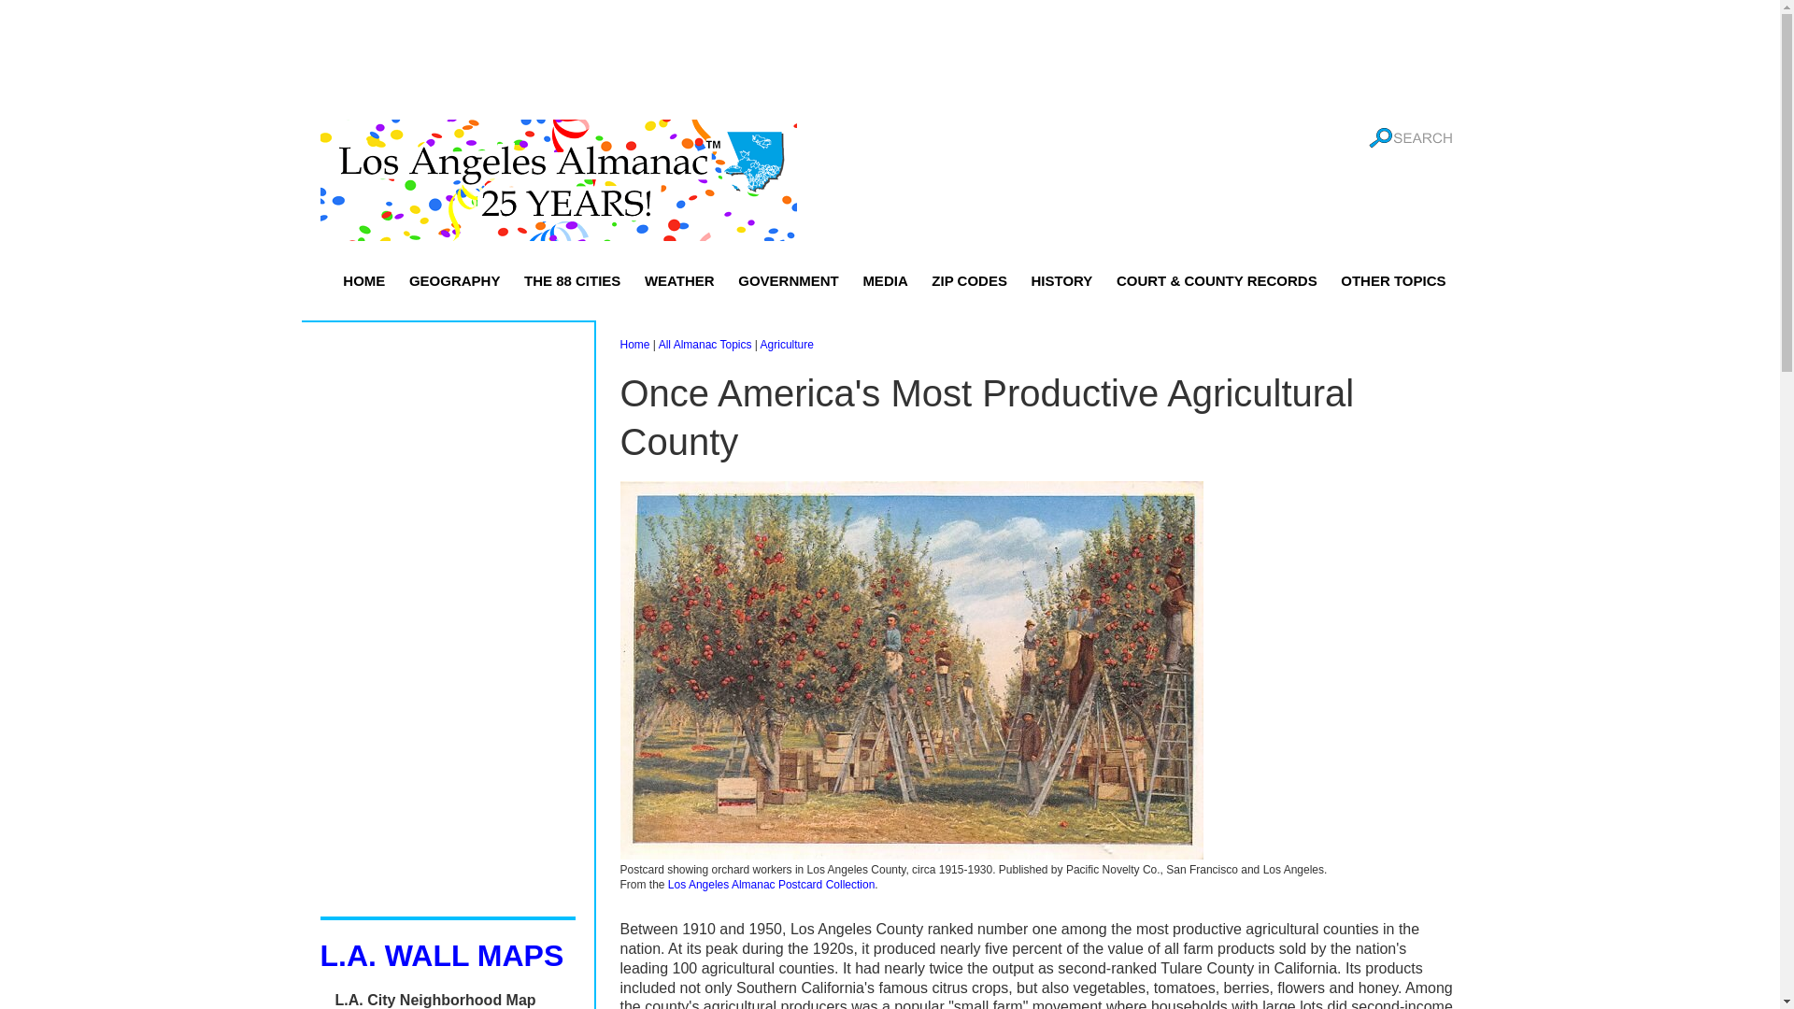  Describe the element at coordinates (679, 280) in the screenshot. I see `WEATHER` at that location.